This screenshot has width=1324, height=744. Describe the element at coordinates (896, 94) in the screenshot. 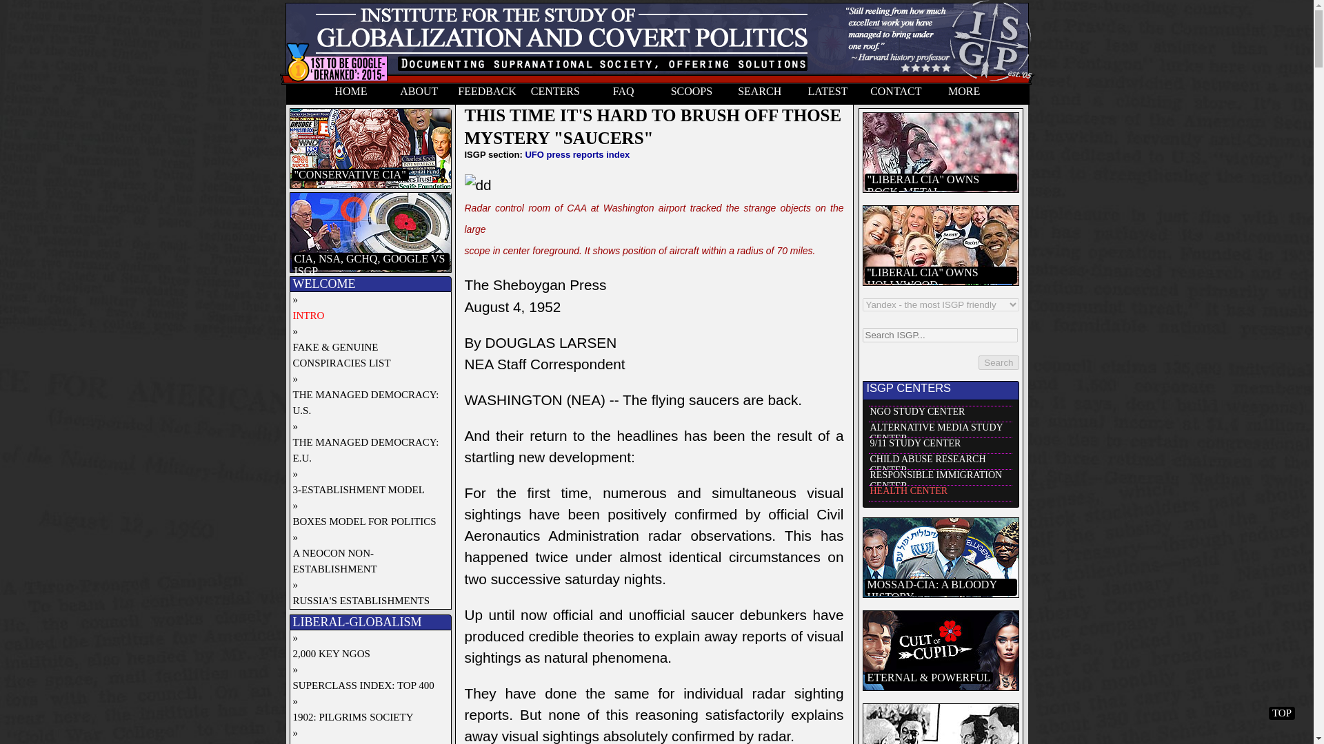

I see `CONTACT` at that location.